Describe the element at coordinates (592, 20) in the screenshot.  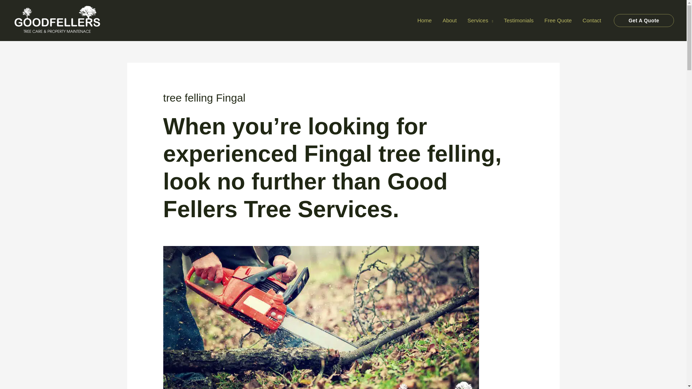
I see `Contact` at that location.